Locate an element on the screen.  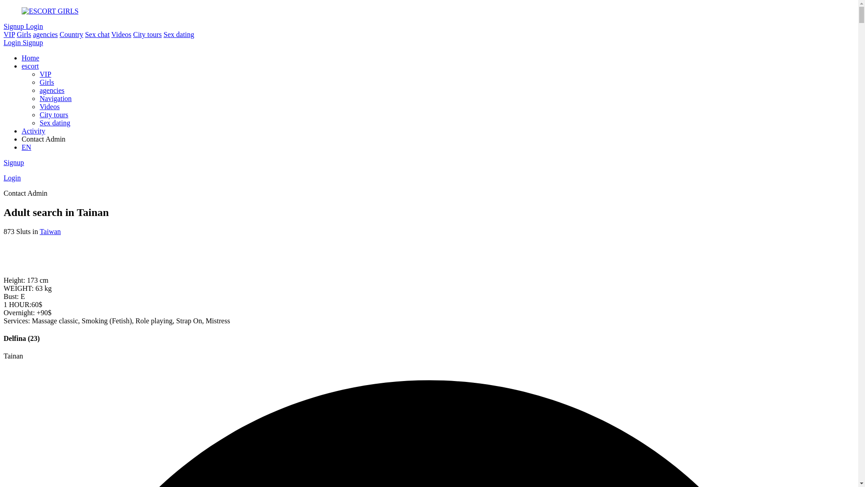
Girls is located at coordinates (24, 34).